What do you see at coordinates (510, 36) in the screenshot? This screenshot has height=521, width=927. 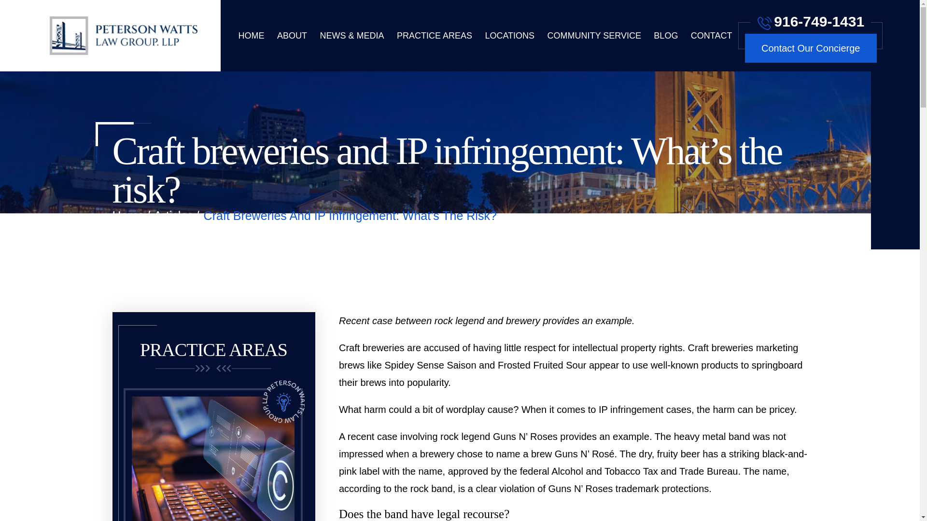 I see `LOCATIONS` at bounding box center [510, 36].